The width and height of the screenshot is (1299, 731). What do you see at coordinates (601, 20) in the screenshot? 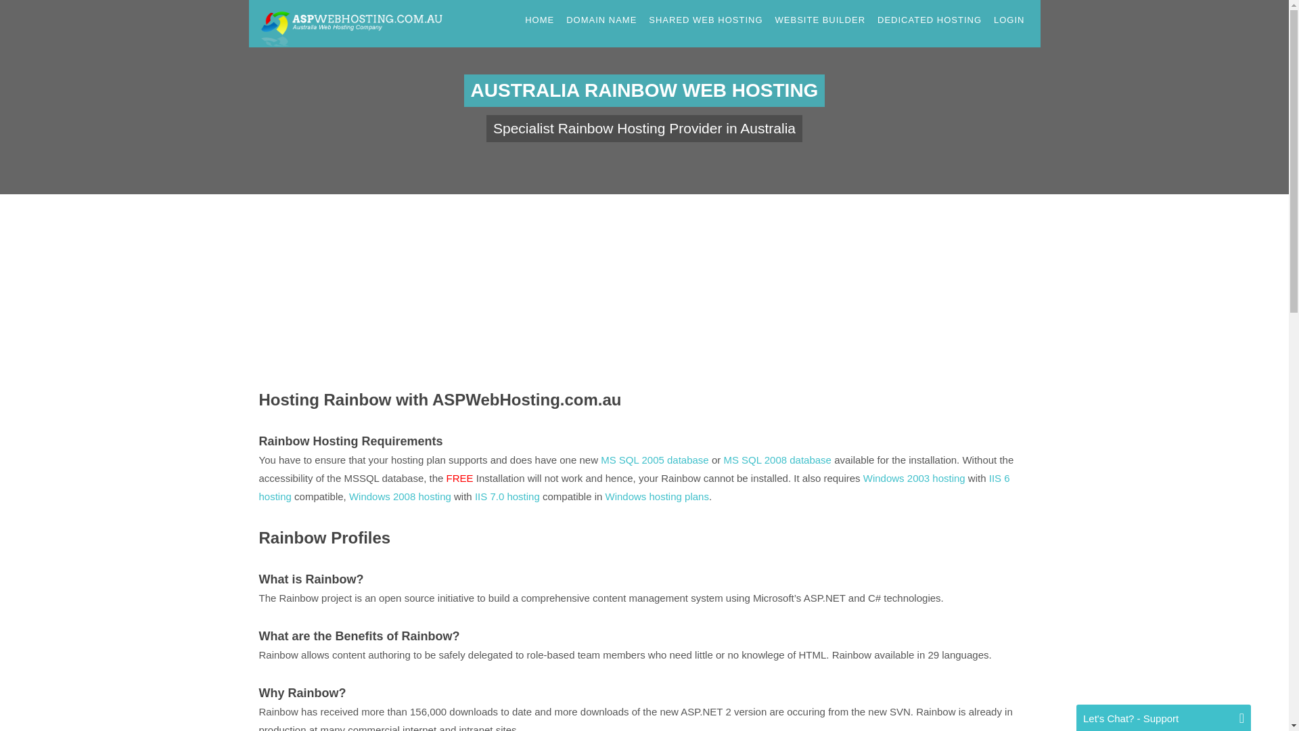
I see `DOMAIN NAME` at bounding box center [601, 20].